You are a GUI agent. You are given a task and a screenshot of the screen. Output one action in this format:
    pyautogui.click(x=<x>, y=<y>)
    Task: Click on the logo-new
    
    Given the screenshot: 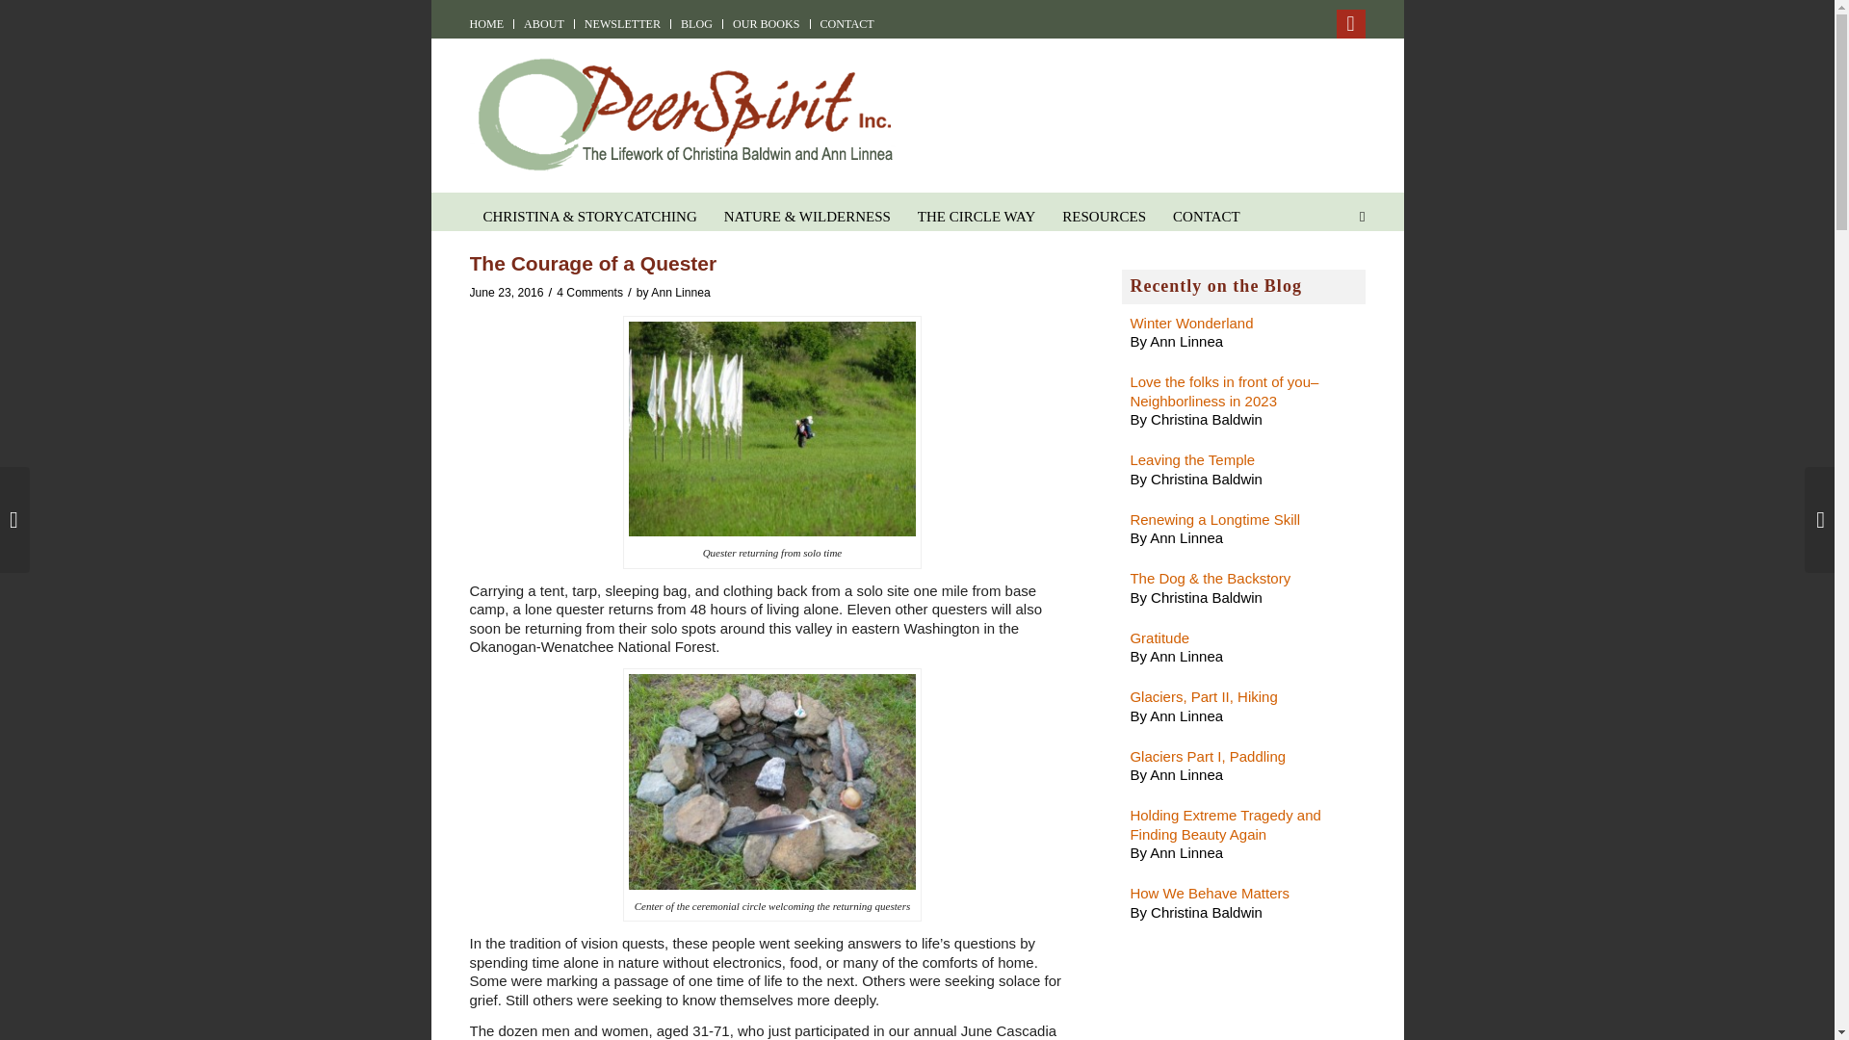 What is the action you would take?
    pyautogui.click(x=684, y=107)
    